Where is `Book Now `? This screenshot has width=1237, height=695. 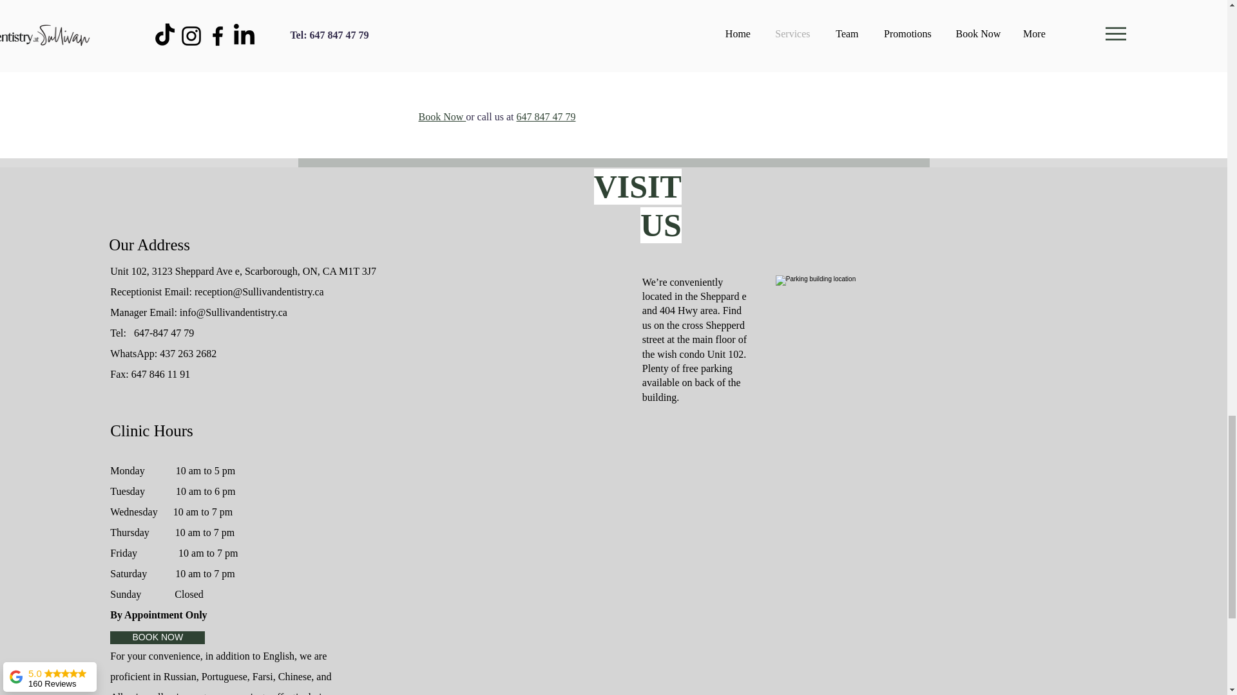
Book Now  is located at coordinates (442, 116).